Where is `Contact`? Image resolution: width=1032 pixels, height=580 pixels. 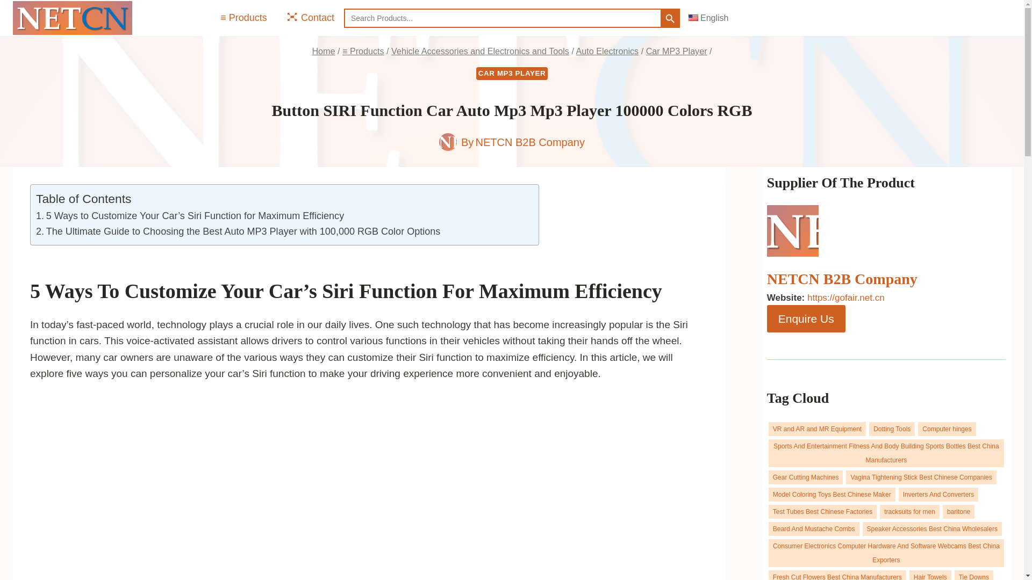
Contact is located at coordinates (310, 17).